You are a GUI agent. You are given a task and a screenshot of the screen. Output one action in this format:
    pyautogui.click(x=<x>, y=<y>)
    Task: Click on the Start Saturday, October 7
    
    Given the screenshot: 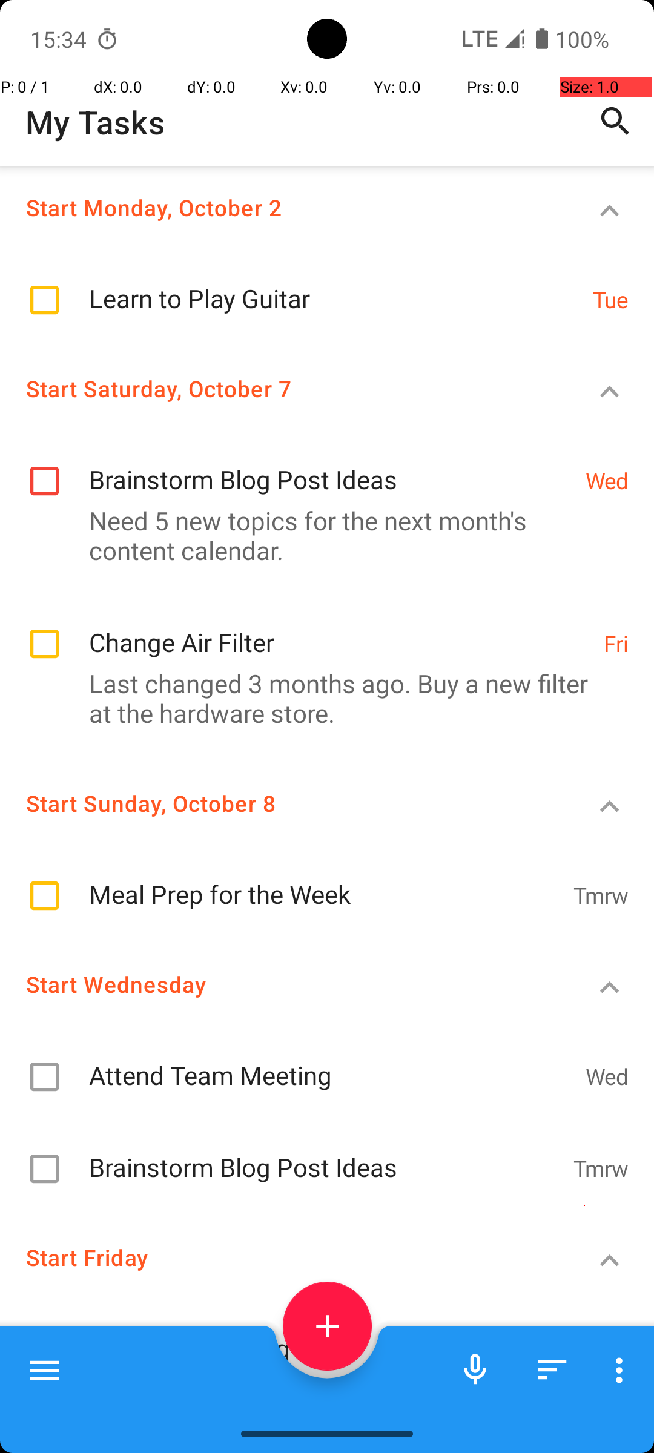 What is the action you would take?
    pyautogui.click(x=282, y=389)
    